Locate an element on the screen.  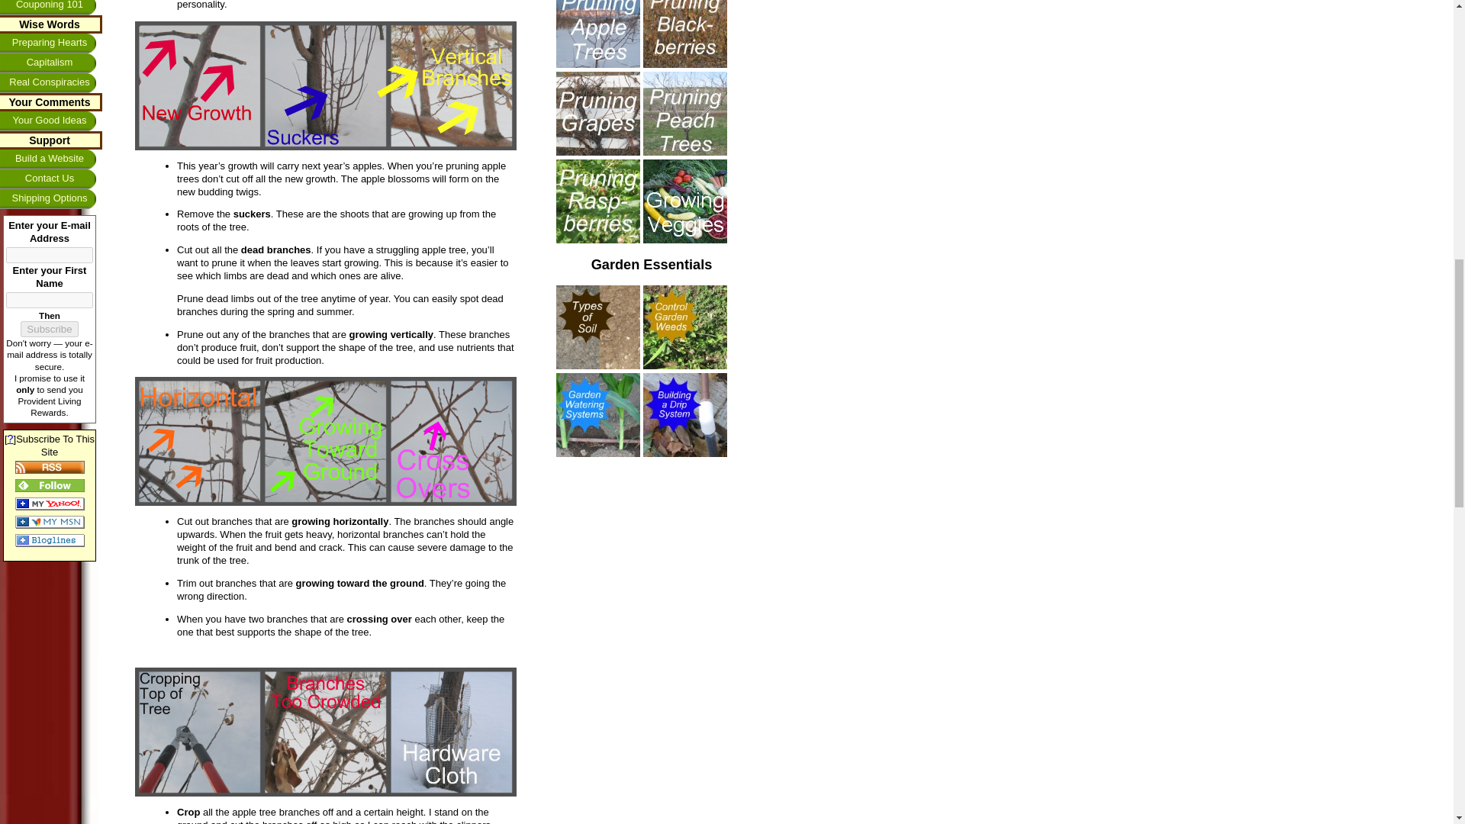
Real Conspiracies is located at coordinates (51, 83).